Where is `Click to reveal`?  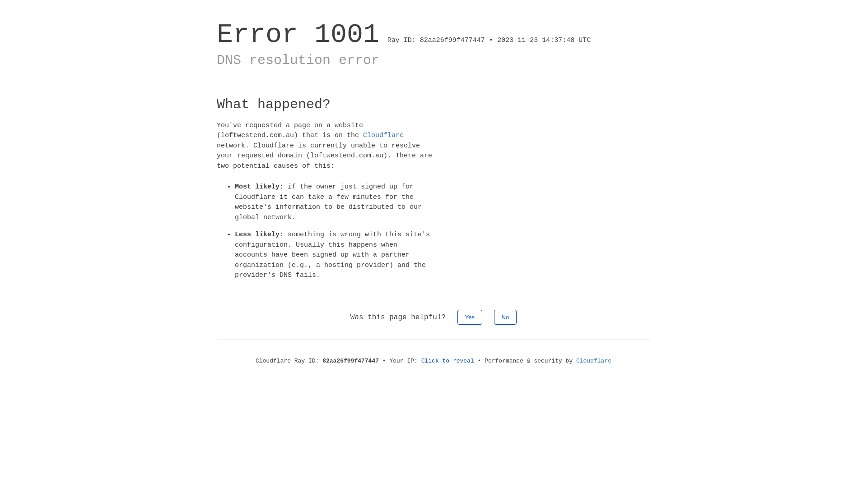 Click to reveal is located at coordinates (448, 361).